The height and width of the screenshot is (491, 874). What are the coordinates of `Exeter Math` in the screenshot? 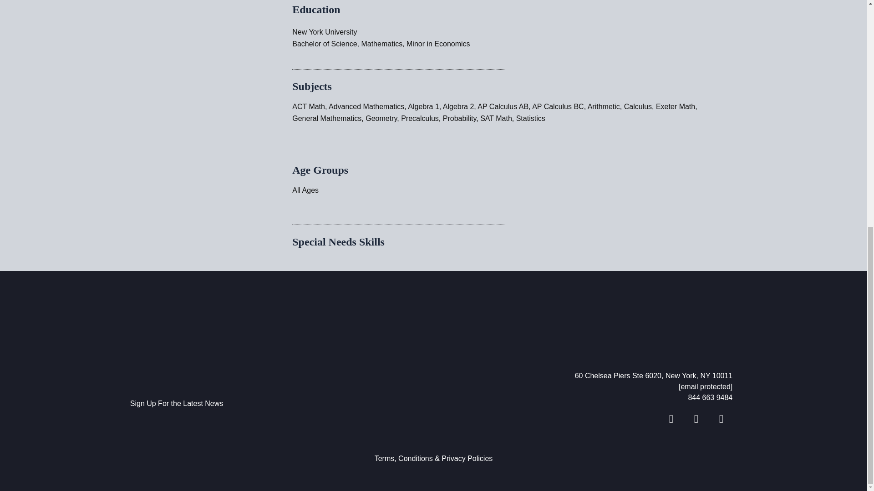 It's located at (676, 106).